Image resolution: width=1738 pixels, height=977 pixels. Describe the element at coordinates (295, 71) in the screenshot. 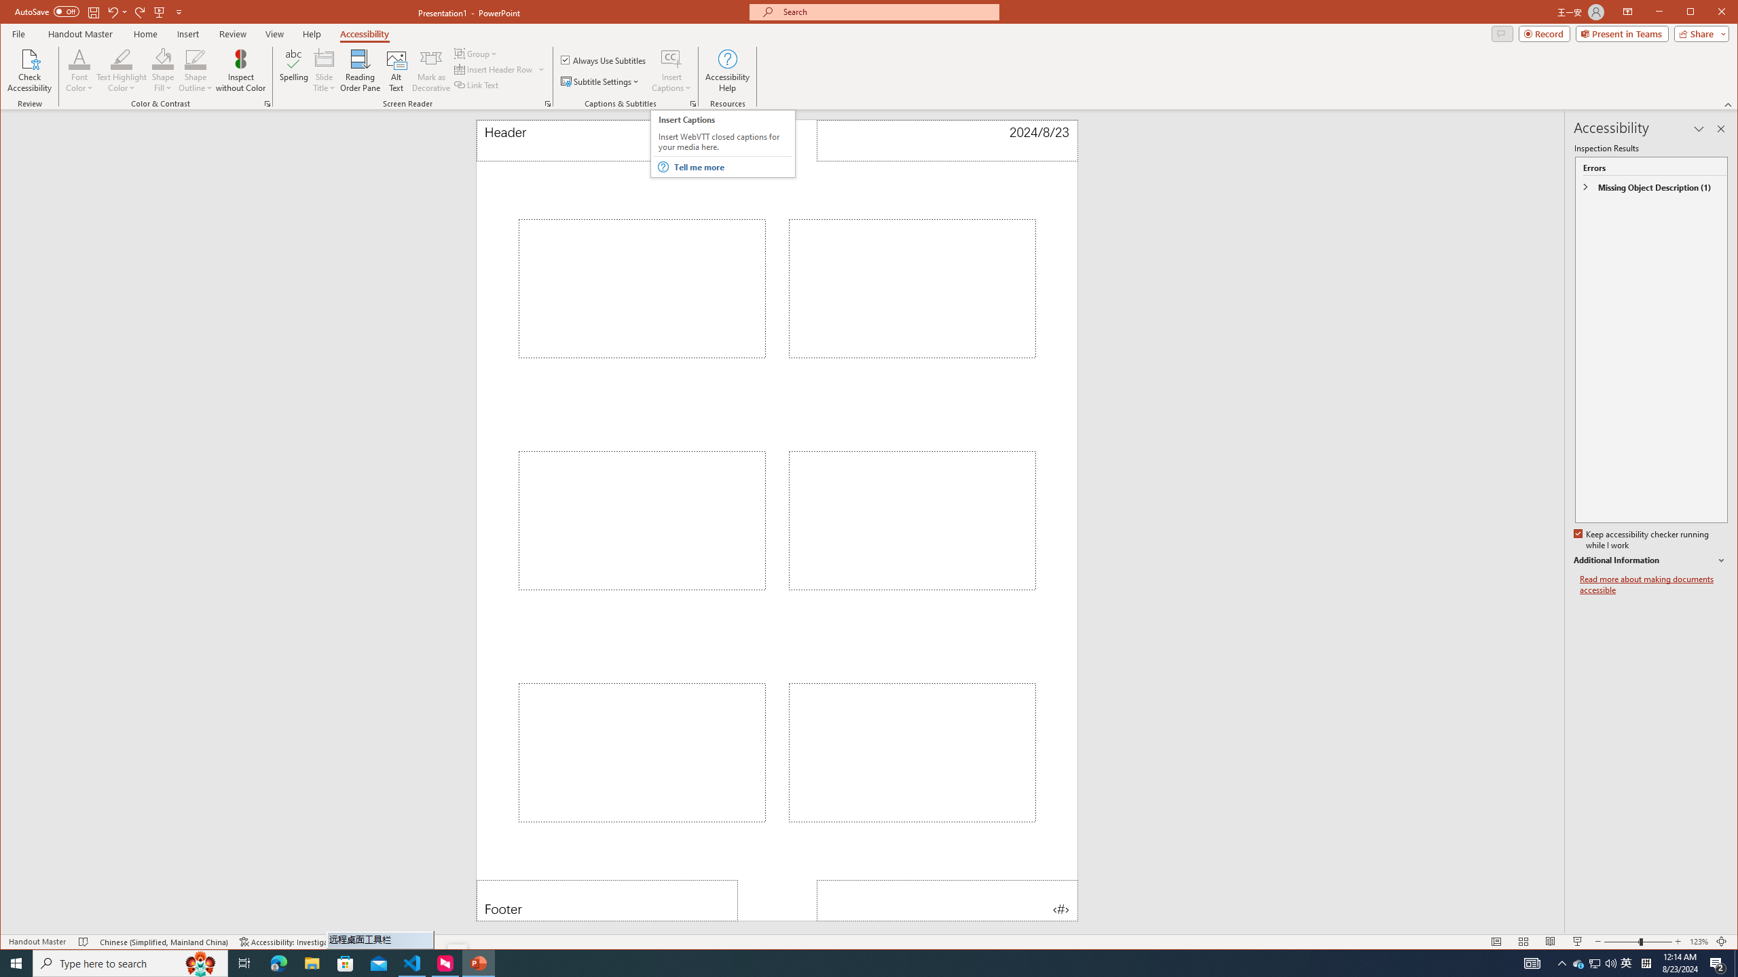

I see `Spelling...` at that location.